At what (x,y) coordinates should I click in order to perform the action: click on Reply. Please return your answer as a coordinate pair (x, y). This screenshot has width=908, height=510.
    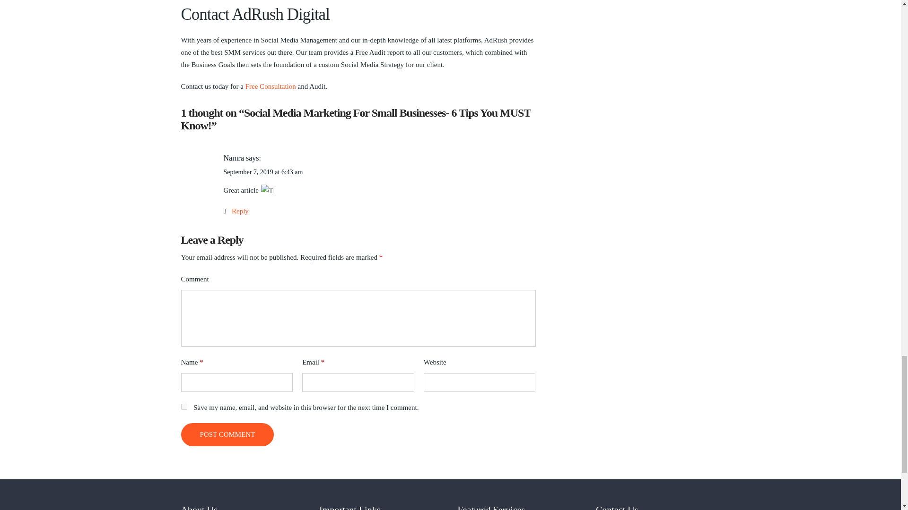
    Looking at the image, I should click on (236, 211).